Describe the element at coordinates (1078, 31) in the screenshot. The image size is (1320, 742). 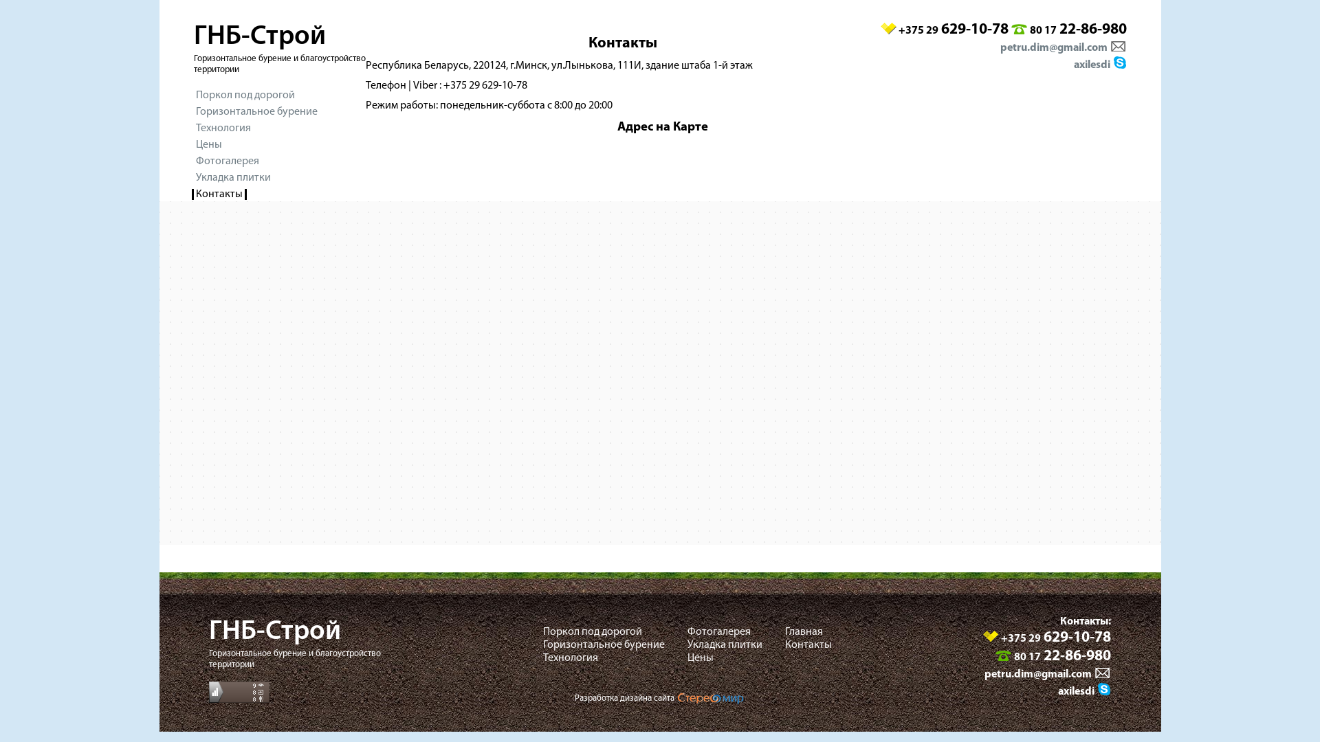
I see `80 17 22-86-980` at that location.